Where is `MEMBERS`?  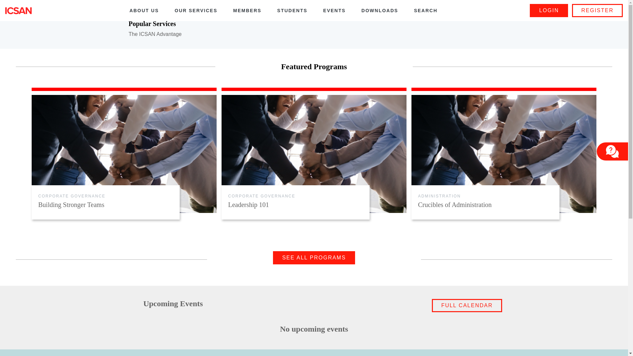 MEMBERS is located at coordinates (247, 11).